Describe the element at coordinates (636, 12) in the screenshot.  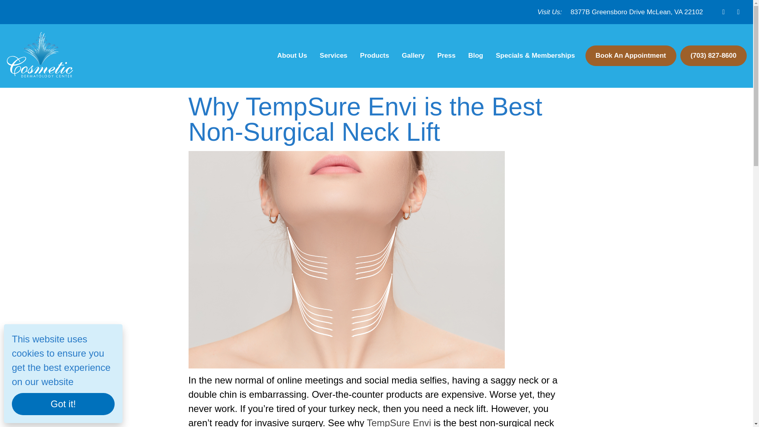
I see `8377B Greensboro Drive McLean, VA 22102` at that location.